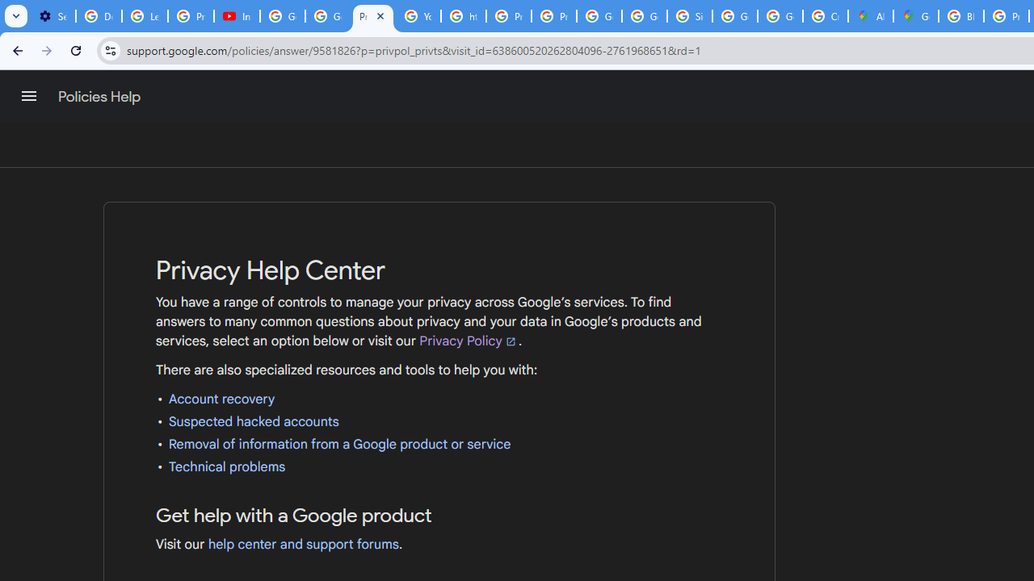  Describe the element at coordinates (100, 97) in the screenshot. I see `Policies Help` at that location.